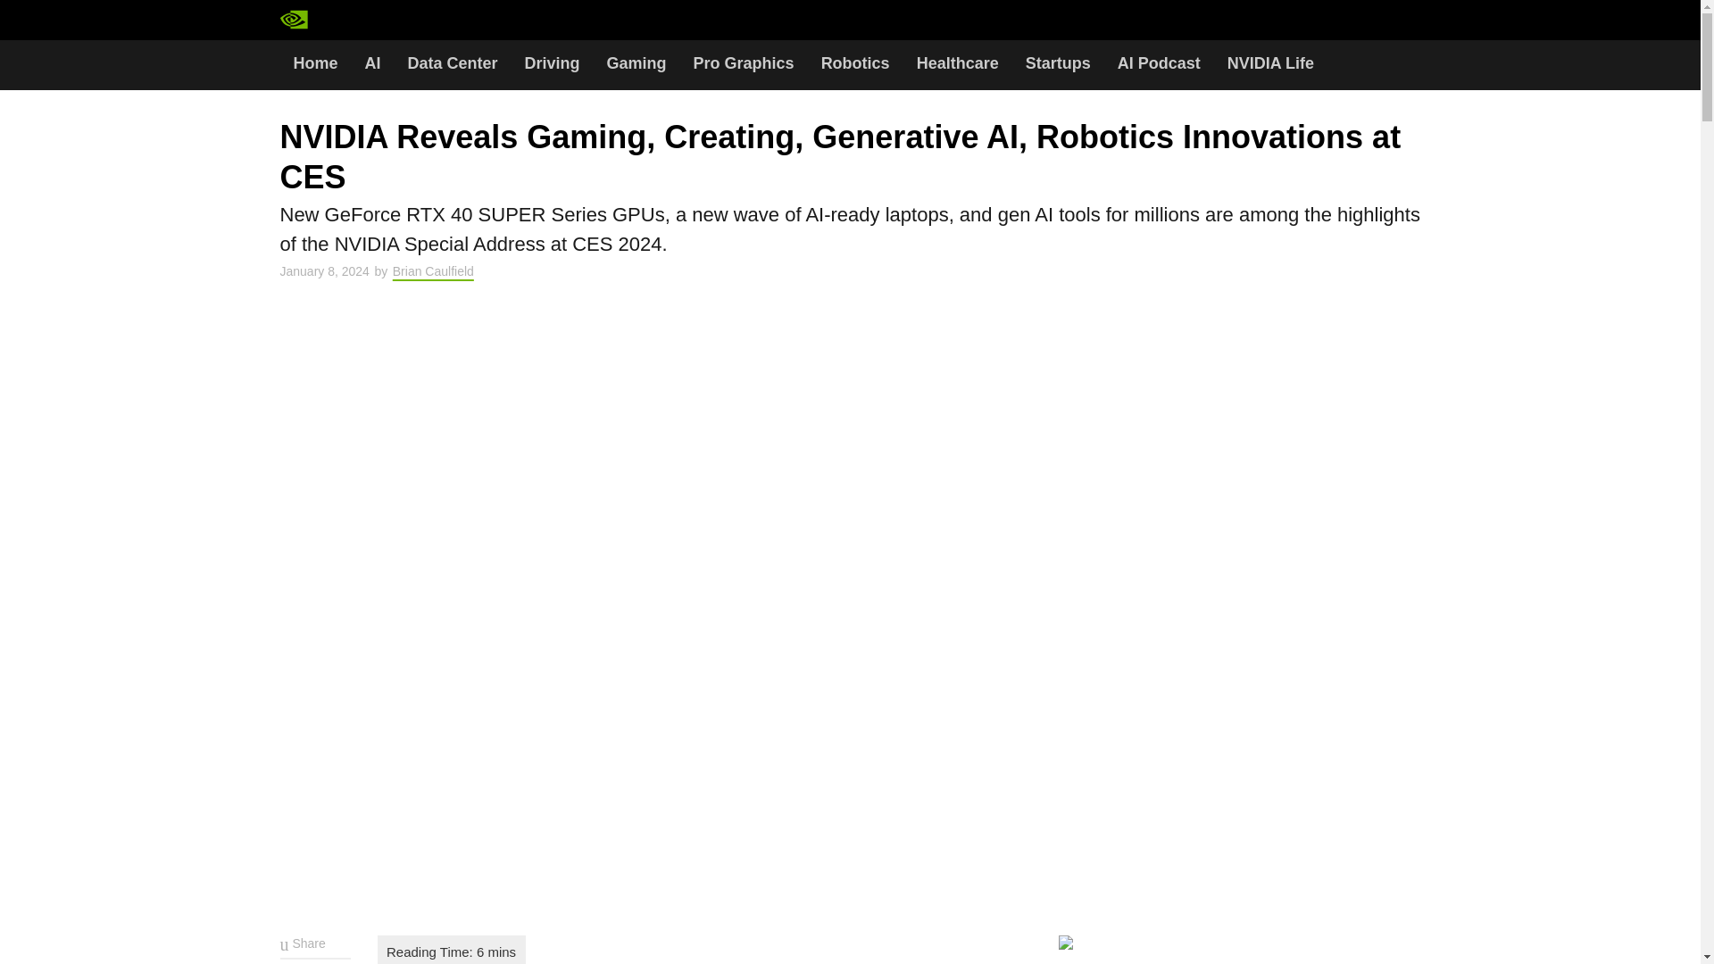  What do you see at coordinates (552, 65) in the screenshot?
I see `Driving` at bounding box center [552, 65].